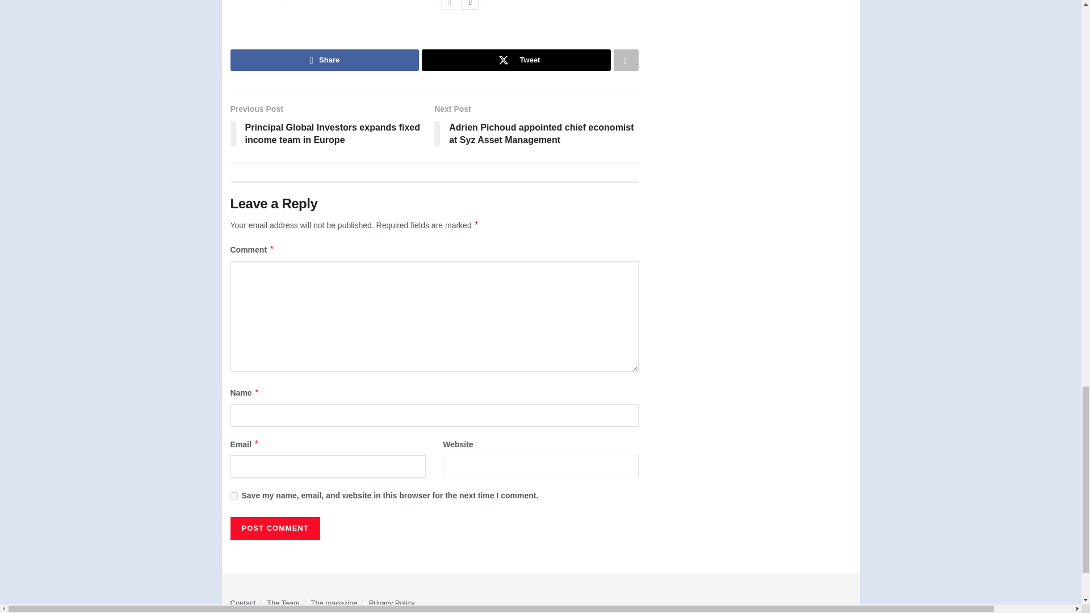 This screenshot has height=613, width=1090. I want to click on Previous, so click(450, 5).